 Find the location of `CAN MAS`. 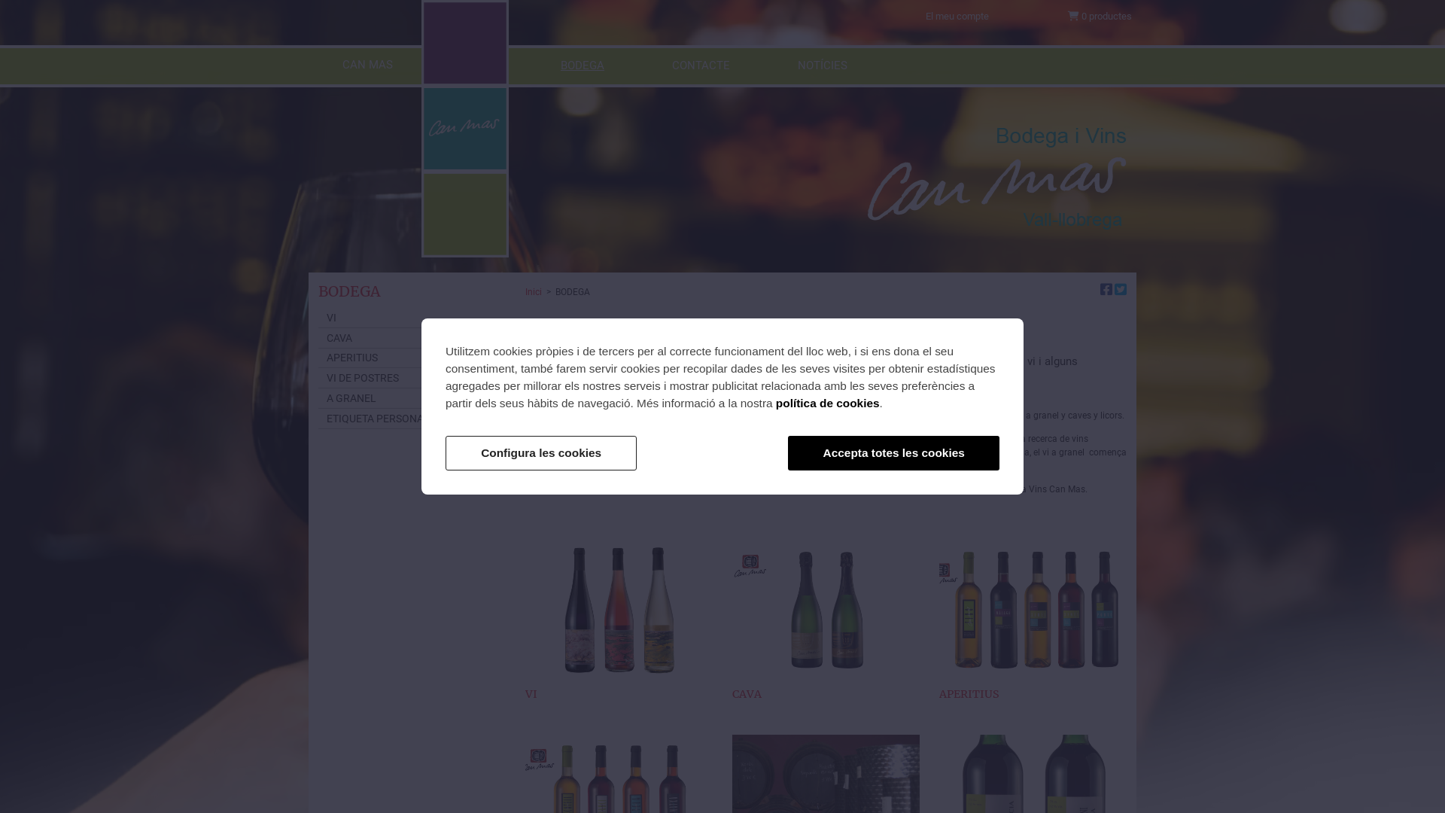

CAN MAS is located at coordinates (367, 66).